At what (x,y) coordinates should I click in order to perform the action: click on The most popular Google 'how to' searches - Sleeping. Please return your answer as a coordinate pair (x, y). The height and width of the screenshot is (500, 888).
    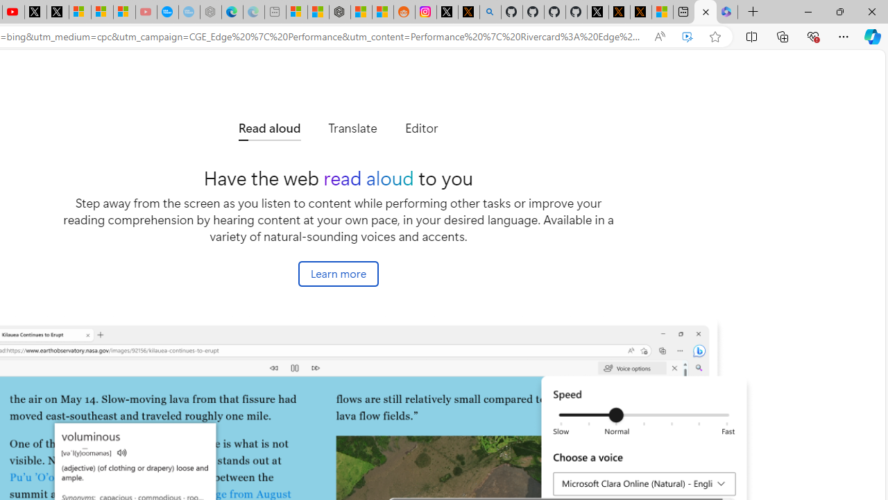
    Looking at the image, I should click on (189, 12).